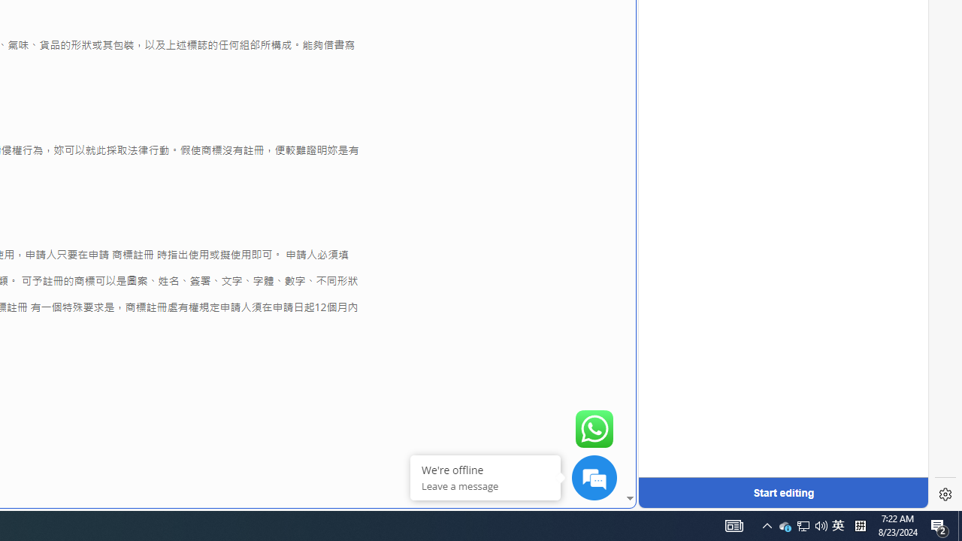 This screenshot has width=962, height=541. Describe the element at coordinates (783, 493) in the screenshot. I see `Start editing` at that location.